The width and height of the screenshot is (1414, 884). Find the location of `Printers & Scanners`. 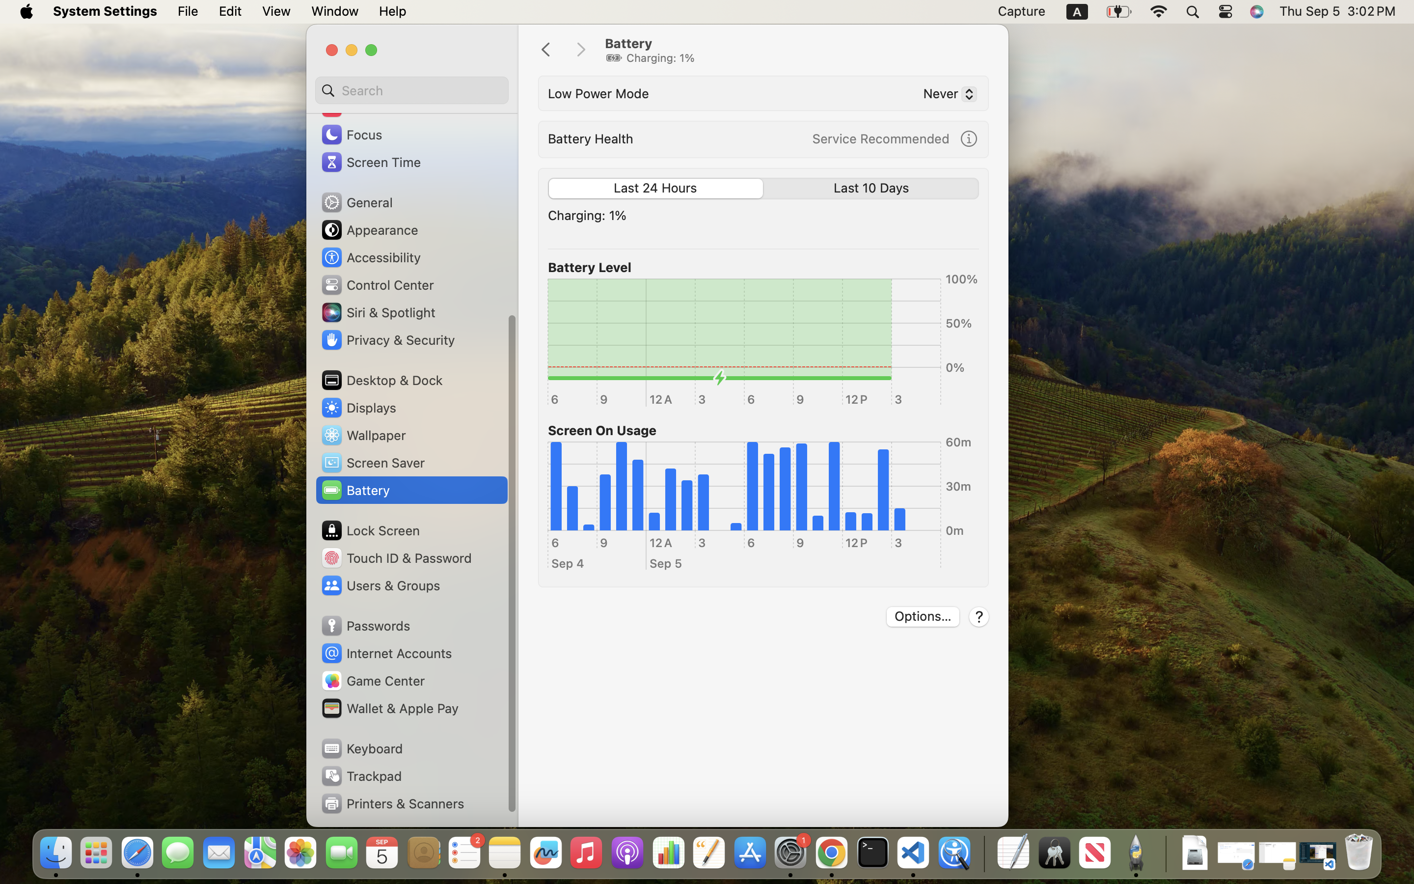

Printers & Scanners is located at coordinates (392, 803).